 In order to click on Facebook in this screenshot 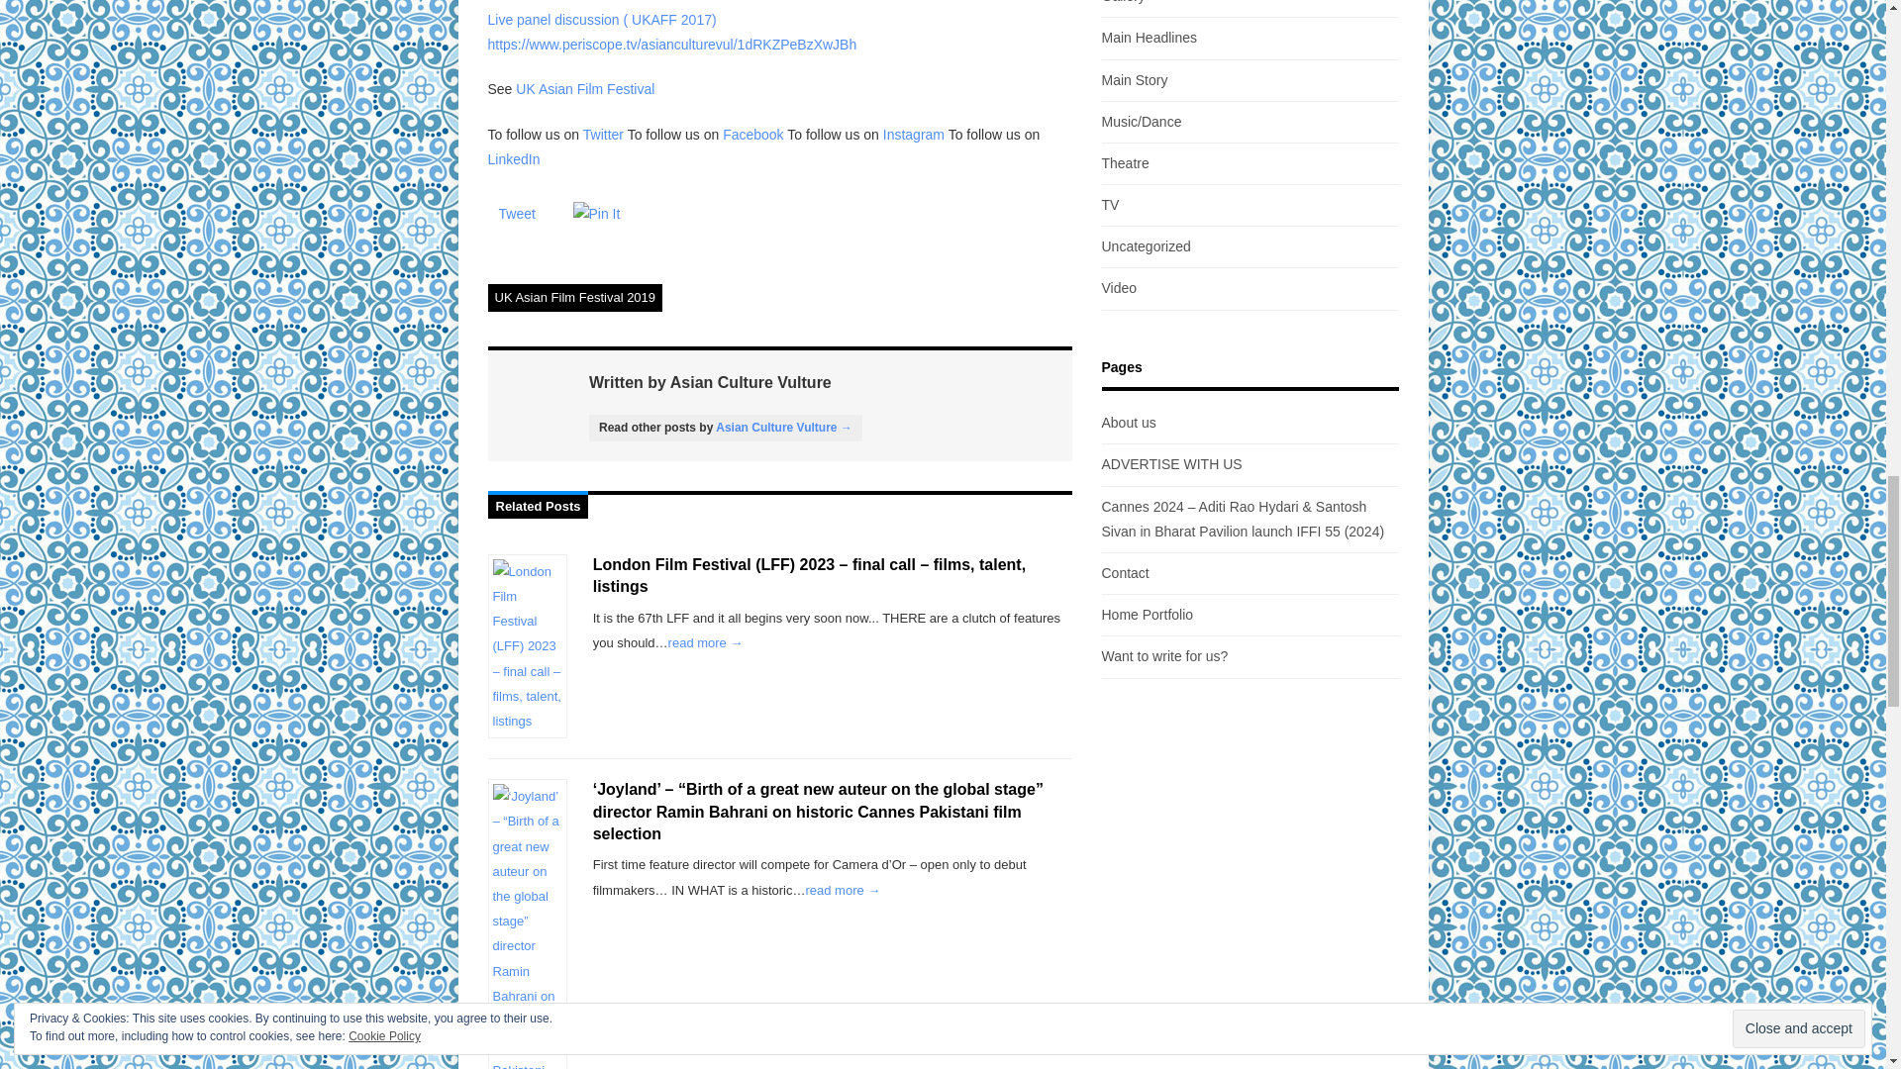, I will do `click(754, 135)`.